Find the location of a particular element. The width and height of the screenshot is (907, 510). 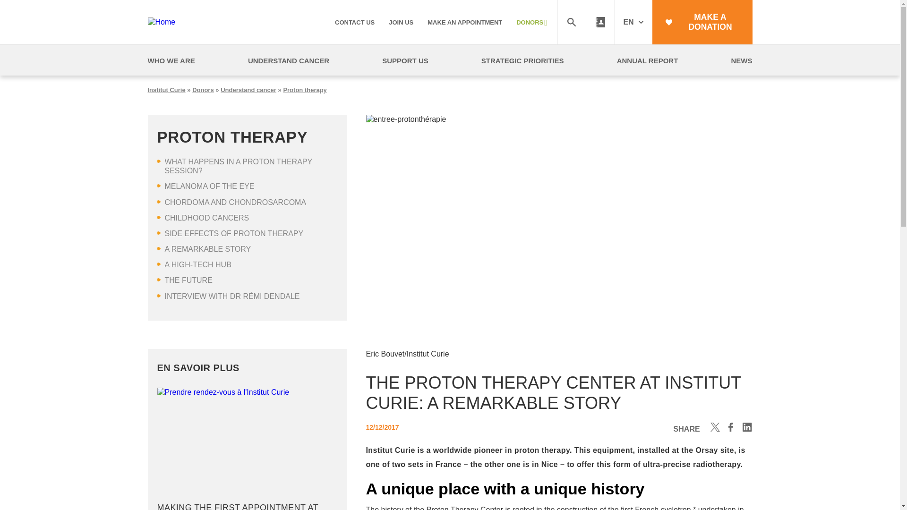

DONORS is located at coordinates (531, 22).